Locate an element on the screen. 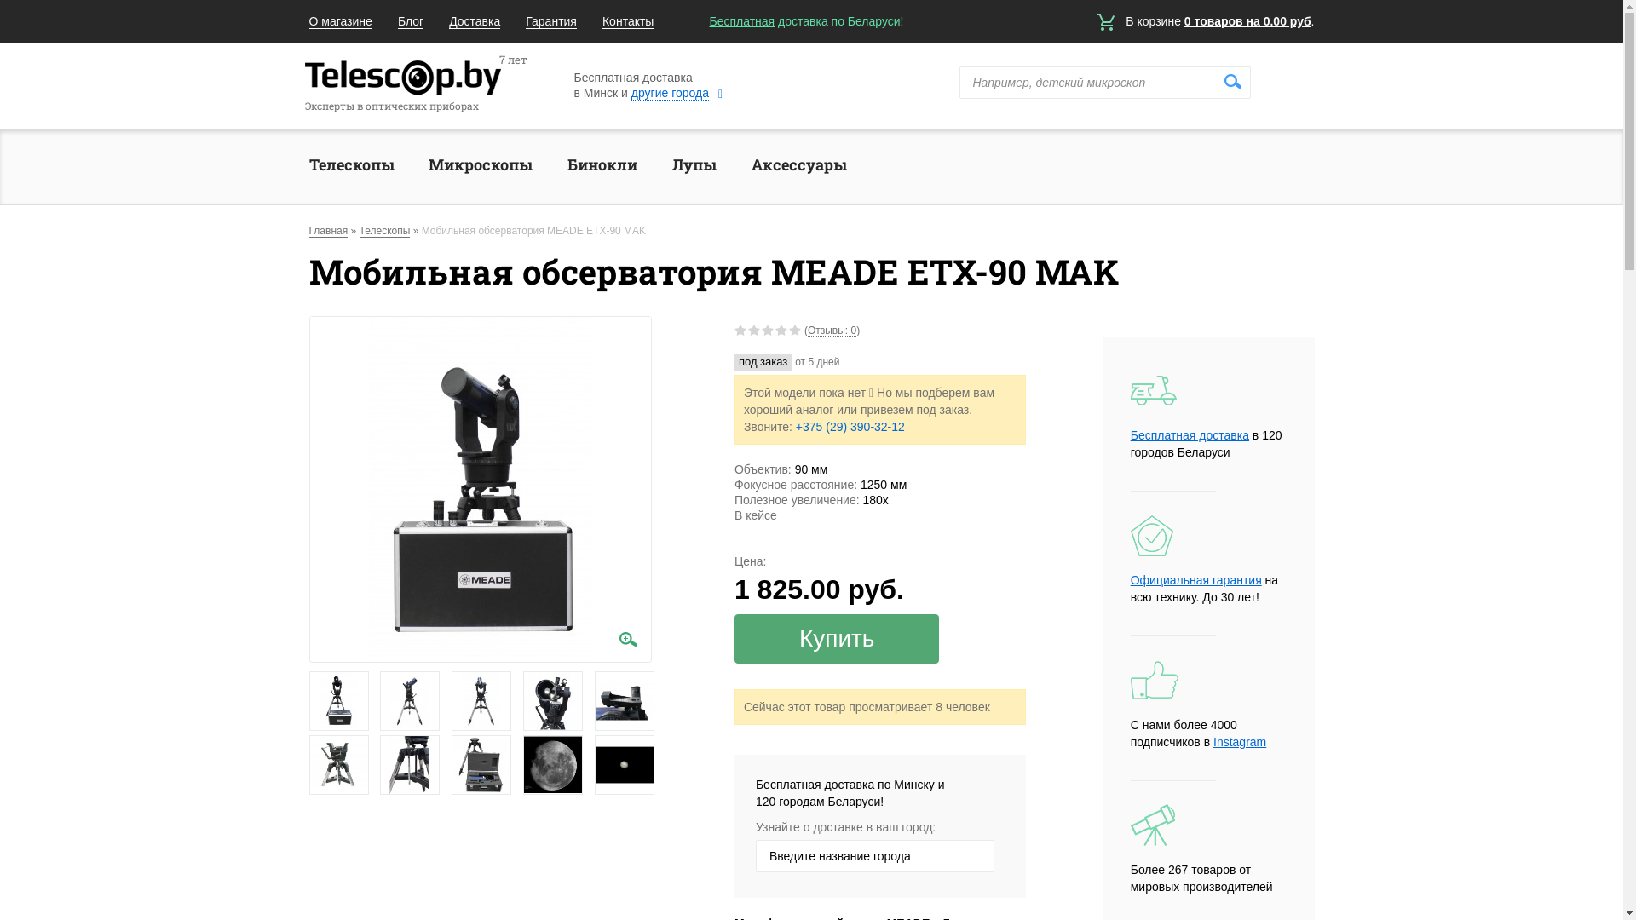 The width and height of the screenshot is (1636, 920). Instagram is located at coordinates (1240, 742).